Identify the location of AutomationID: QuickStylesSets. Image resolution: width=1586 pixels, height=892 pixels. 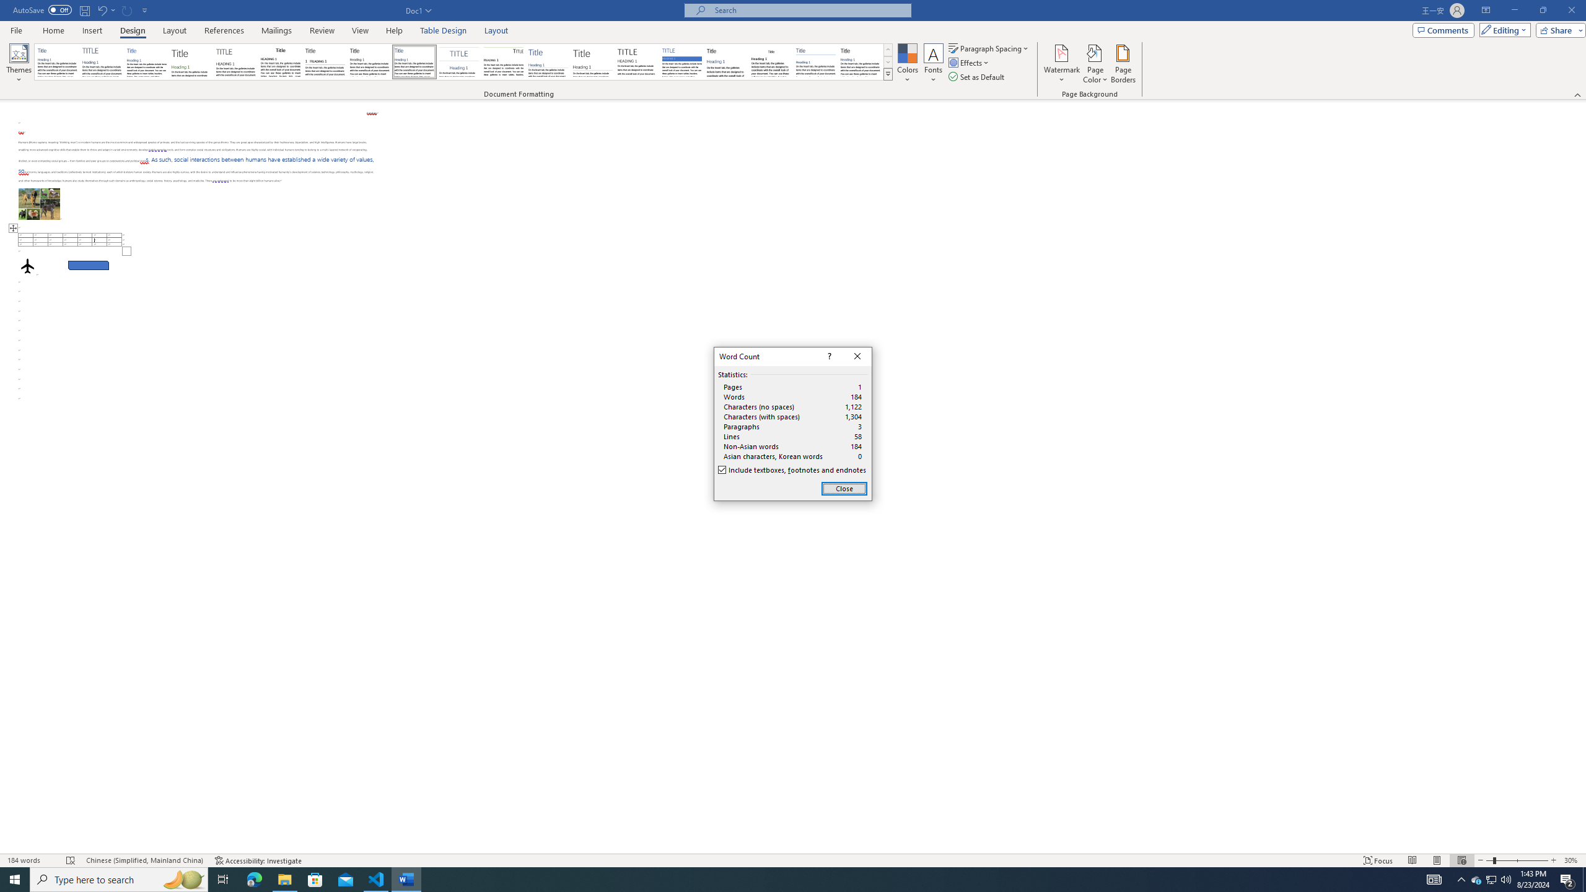
(463, 62).